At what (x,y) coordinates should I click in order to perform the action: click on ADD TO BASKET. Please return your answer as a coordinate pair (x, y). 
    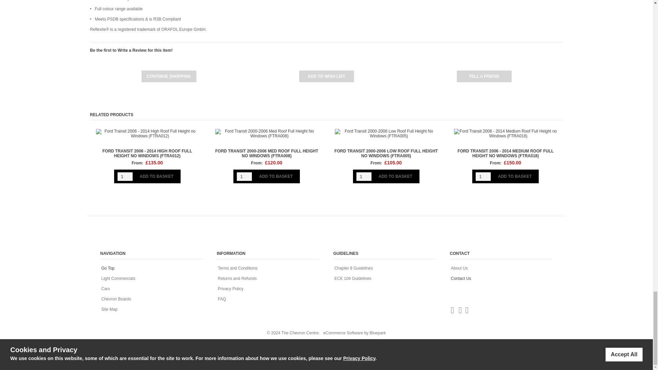
    Looking at the image, I should click on (276, 176).